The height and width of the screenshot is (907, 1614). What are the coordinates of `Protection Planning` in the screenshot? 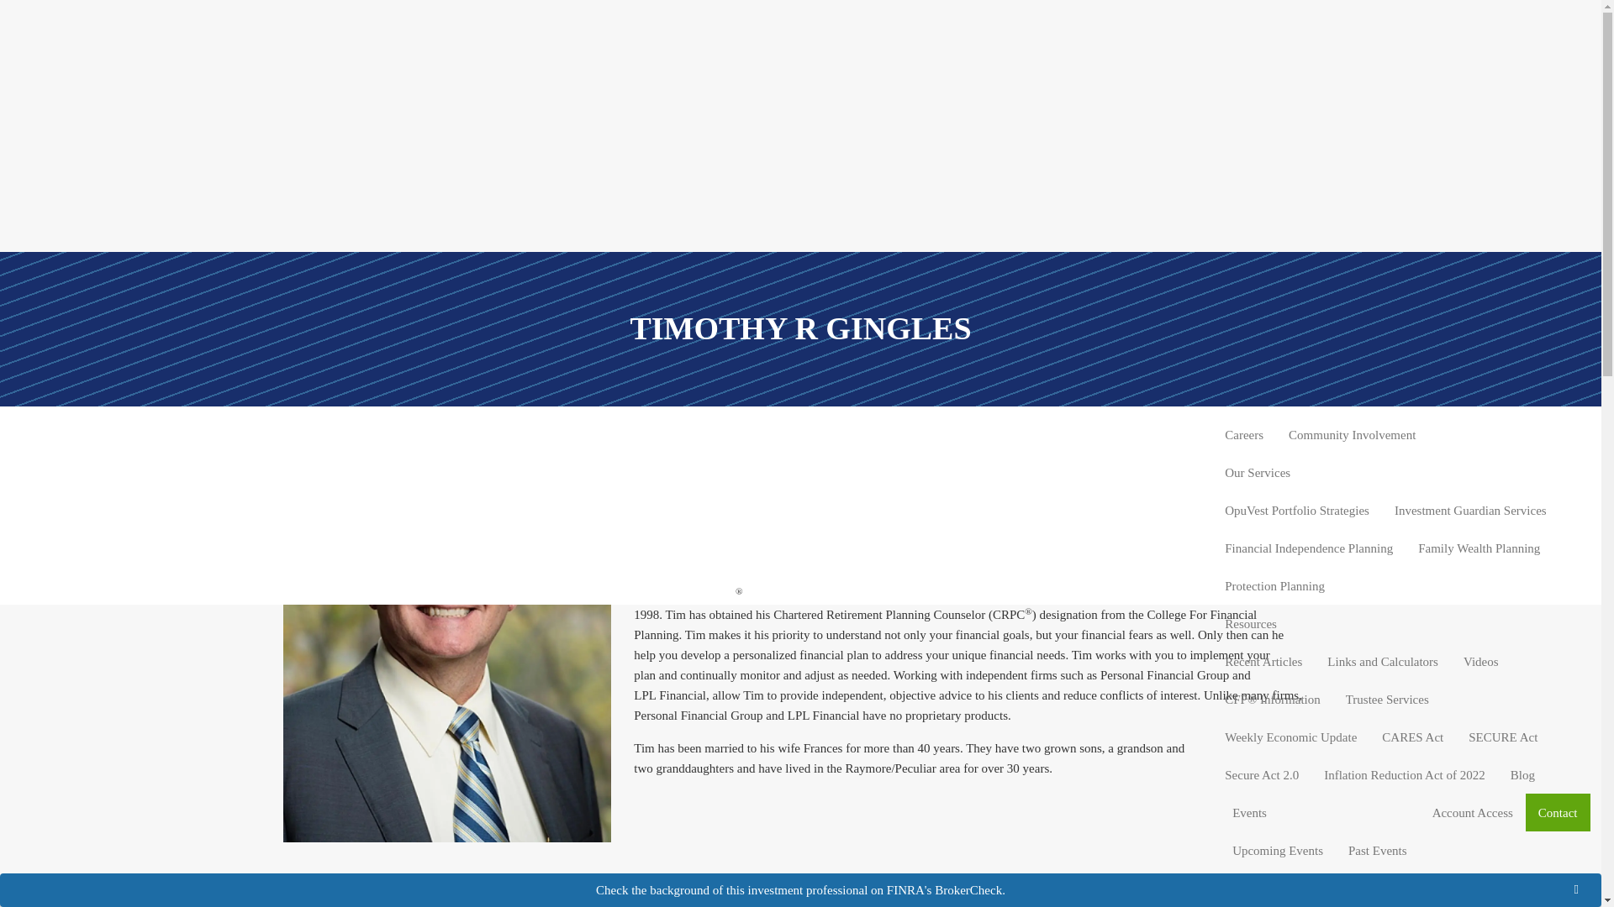 It's located at (1274, 586).